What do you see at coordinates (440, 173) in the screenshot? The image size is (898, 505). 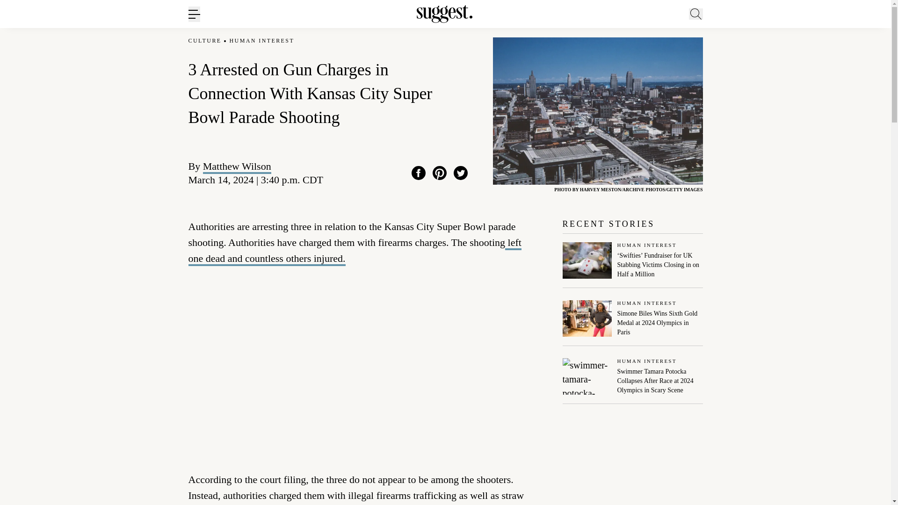 I see `Pinterest` at bounding box center [440, 173].